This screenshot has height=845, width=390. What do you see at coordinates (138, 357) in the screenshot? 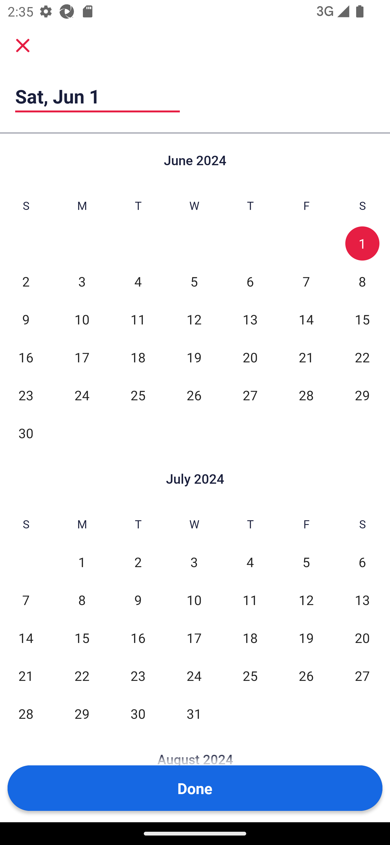
I see `18 Tue, Jun 18, Not Selected` at bounding box center [138, 357].